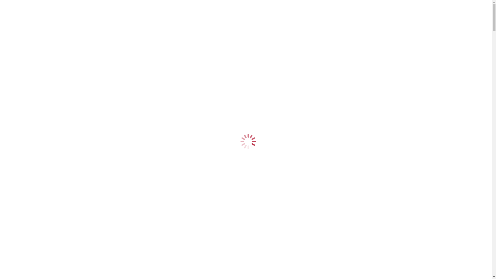 This screenshot has height=279, width=496. What do you see at coordinates (27, 226) in the screenshot?
I see `Wills and Estates` at bounding box center [27, 226].